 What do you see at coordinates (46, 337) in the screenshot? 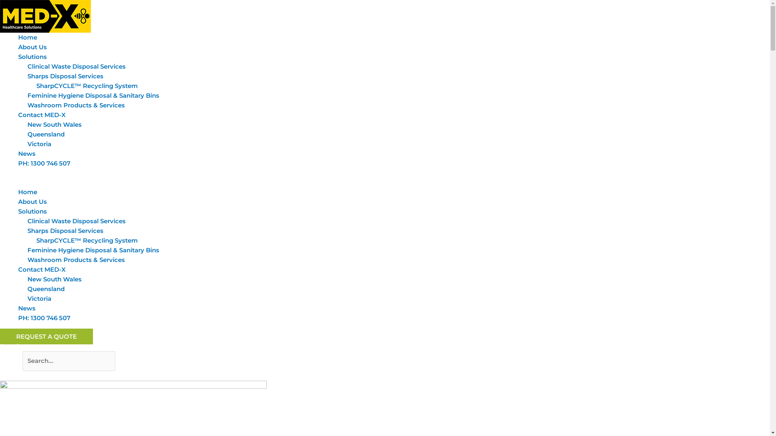
I see `REQUEST A QUOTE` at bounding box center [46, 337].